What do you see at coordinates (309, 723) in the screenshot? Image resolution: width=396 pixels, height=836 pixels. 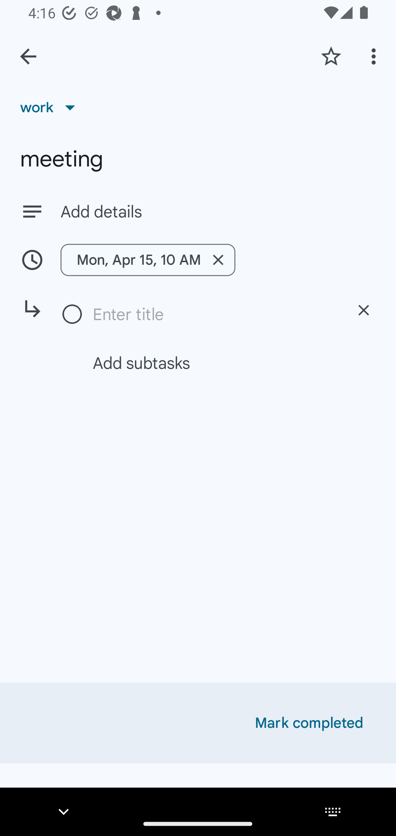 I see `Mark completed` at bounding box center [309, 723].